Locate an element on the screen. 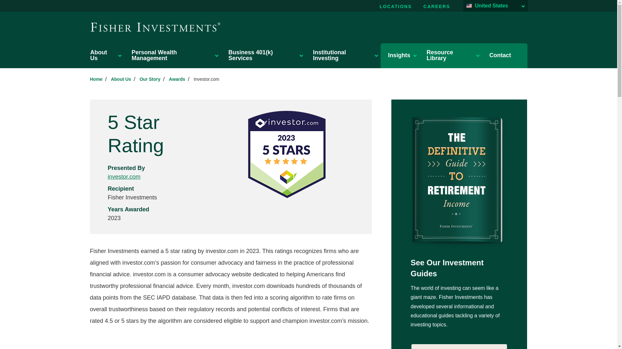  LOCATIONS is located at coordinates (396, 6).